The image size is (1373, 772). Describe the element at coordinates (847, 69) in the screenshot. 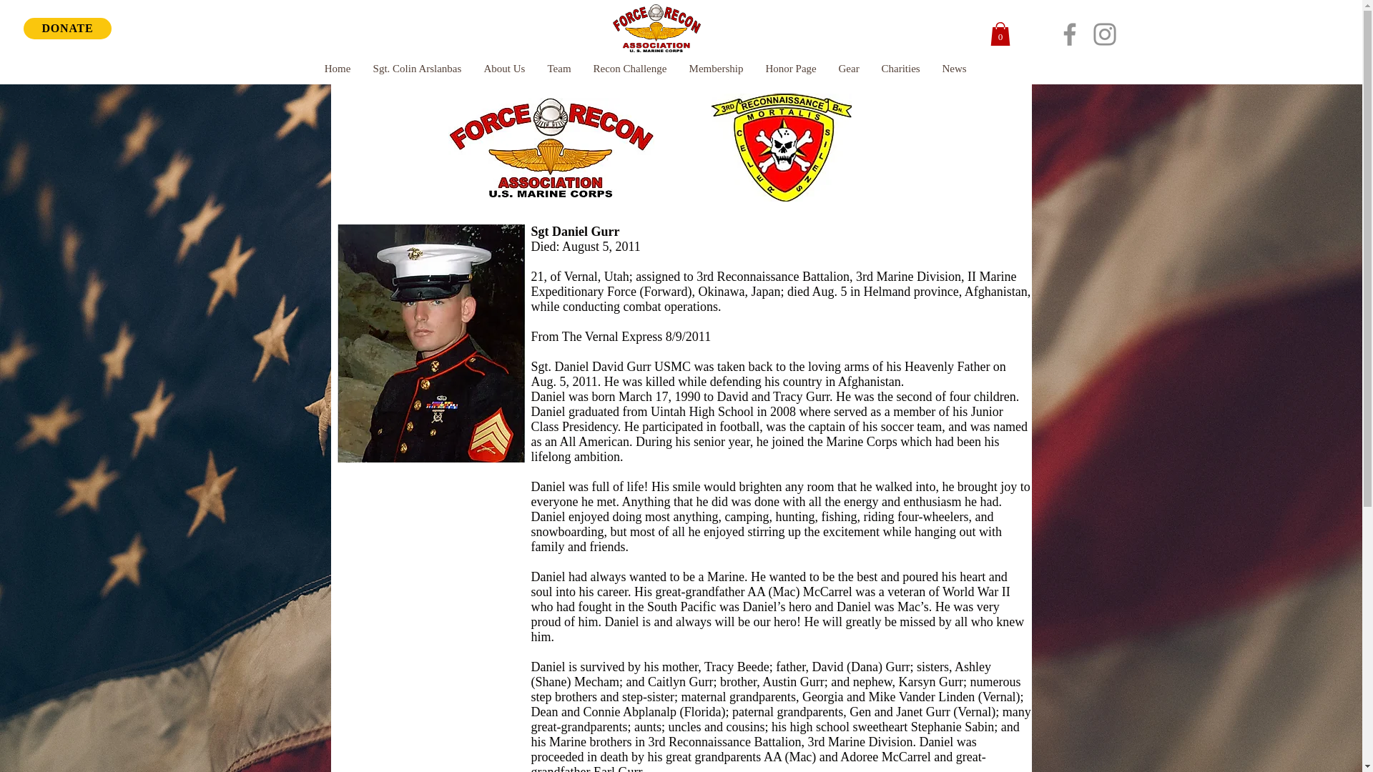

I see `Gear` at that location.